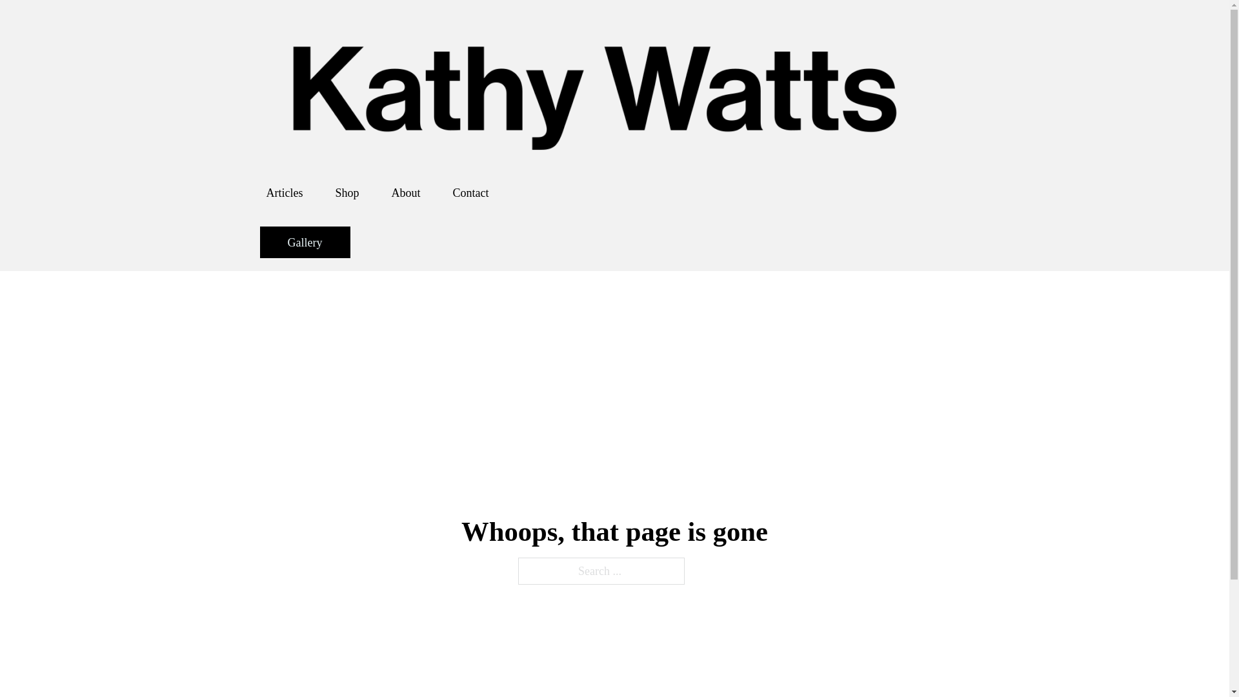 The width and height of the screenshot is (1239, 697). I want to click on Shop, so click(347, 192).